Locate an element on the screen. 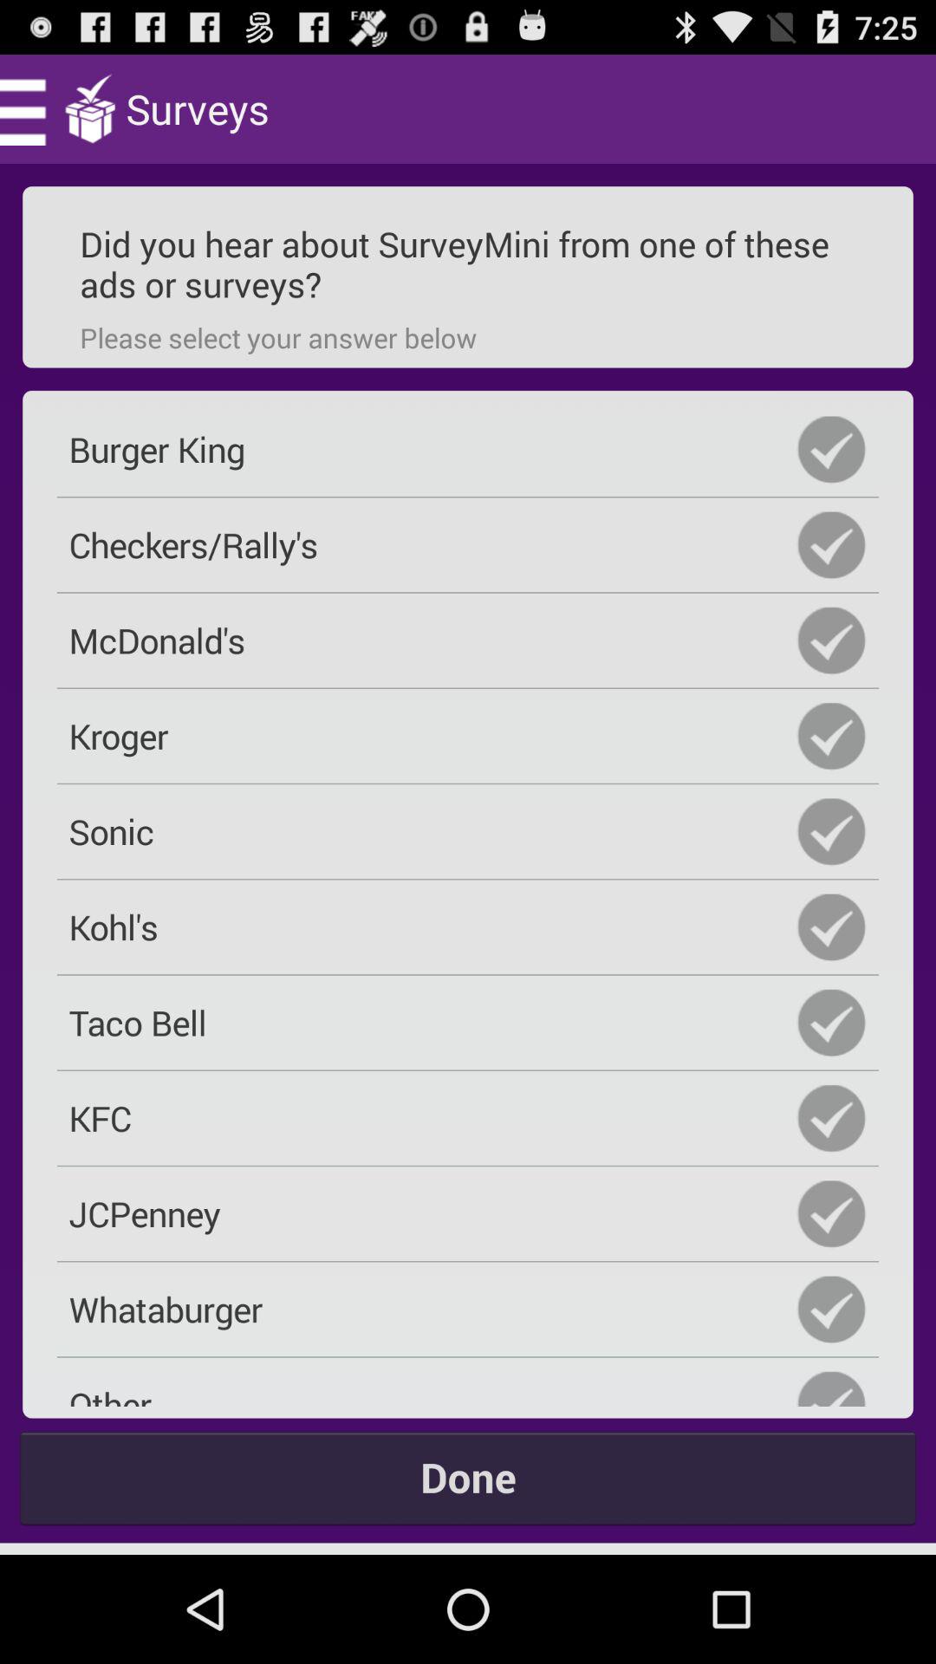 The image size is (936, 1664). press the icon below jcpenney icon is located at coordinates (468, 1309).